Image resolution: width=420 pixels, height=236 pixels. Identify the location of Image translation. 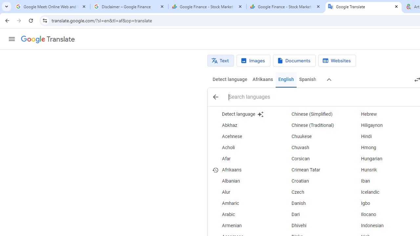
(253, 61).